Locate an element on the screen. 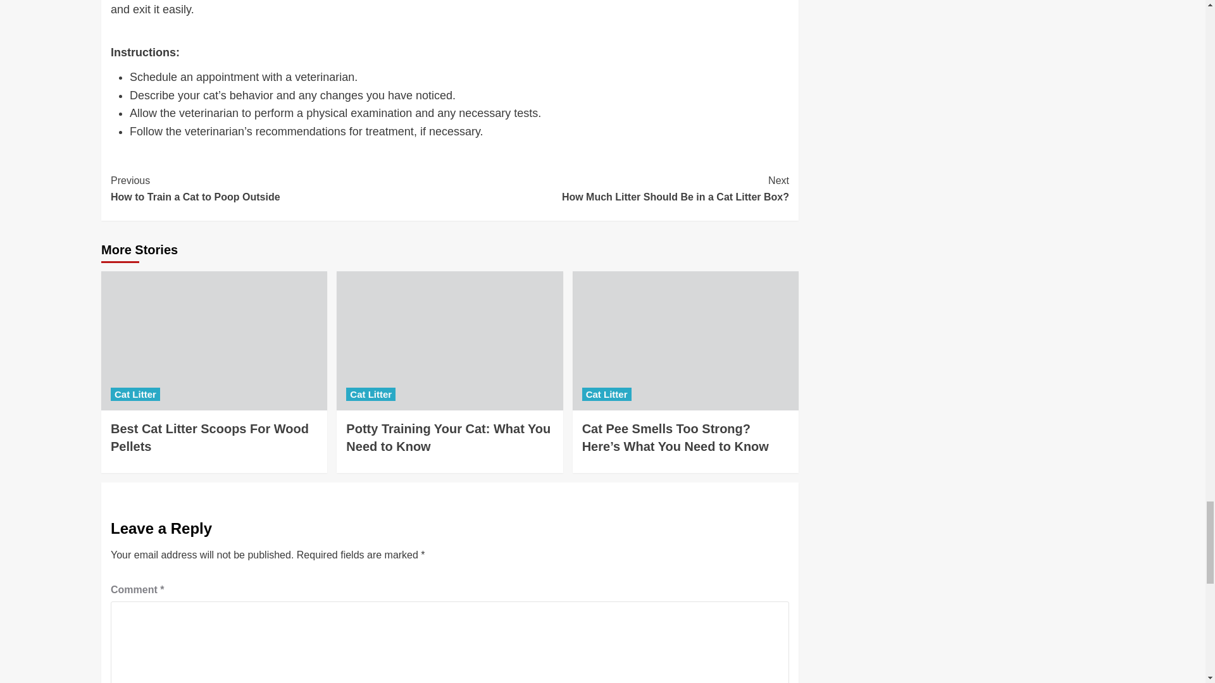 The height and width of the screenshot is (683, 1215). Best Cat Litter Scoops For Wood Pellets 8 is located at coordinates (371, 394).